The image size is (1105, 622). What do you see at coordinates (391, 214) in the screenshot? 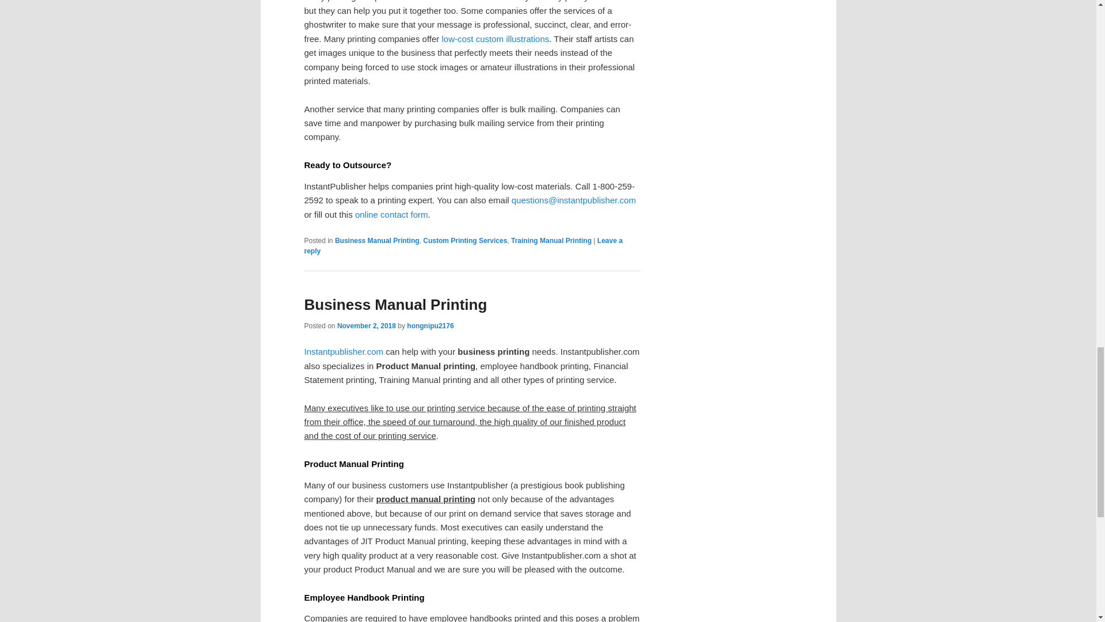
I see `online contact form` at bounding box center [391, 214].